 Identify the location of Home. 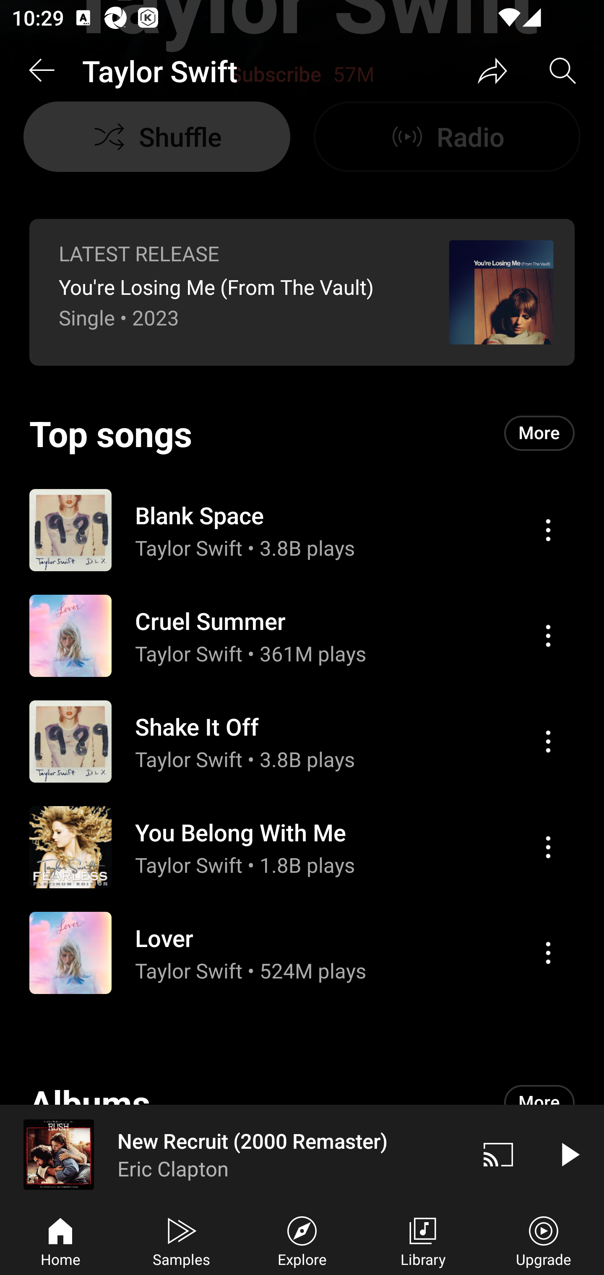
(60, 1240).